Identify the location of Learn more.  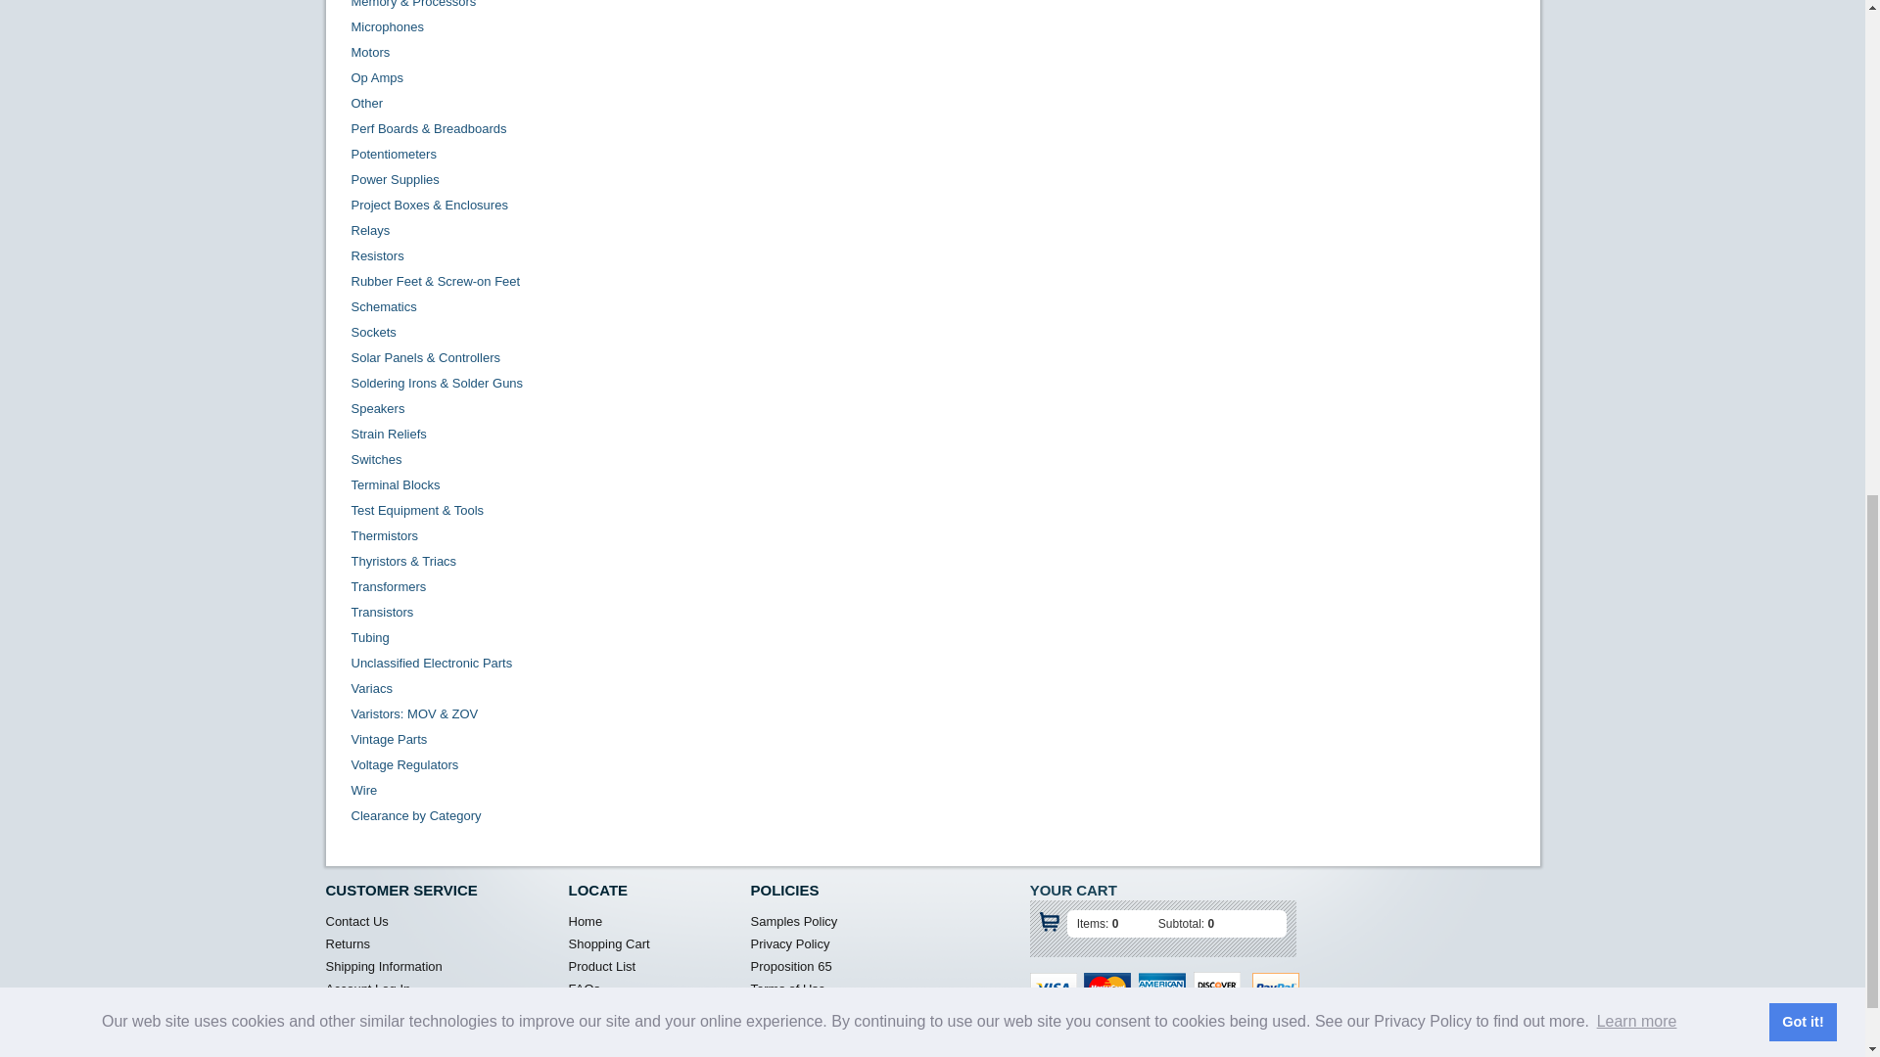
(1635, 31).